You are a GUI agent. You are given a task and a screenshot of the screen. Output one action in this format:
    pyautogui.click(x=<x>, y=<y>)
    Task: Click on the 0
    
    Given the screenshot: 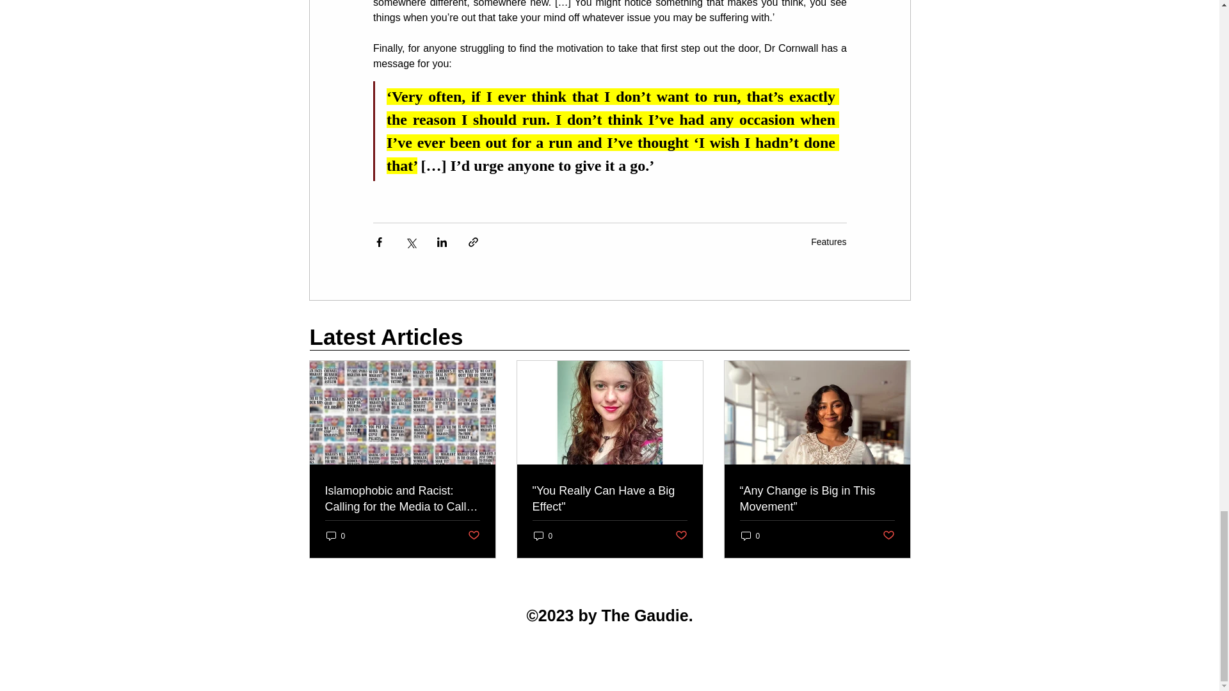 What is the action you would take?
    pyautogui.click(x=750, y=536)
    